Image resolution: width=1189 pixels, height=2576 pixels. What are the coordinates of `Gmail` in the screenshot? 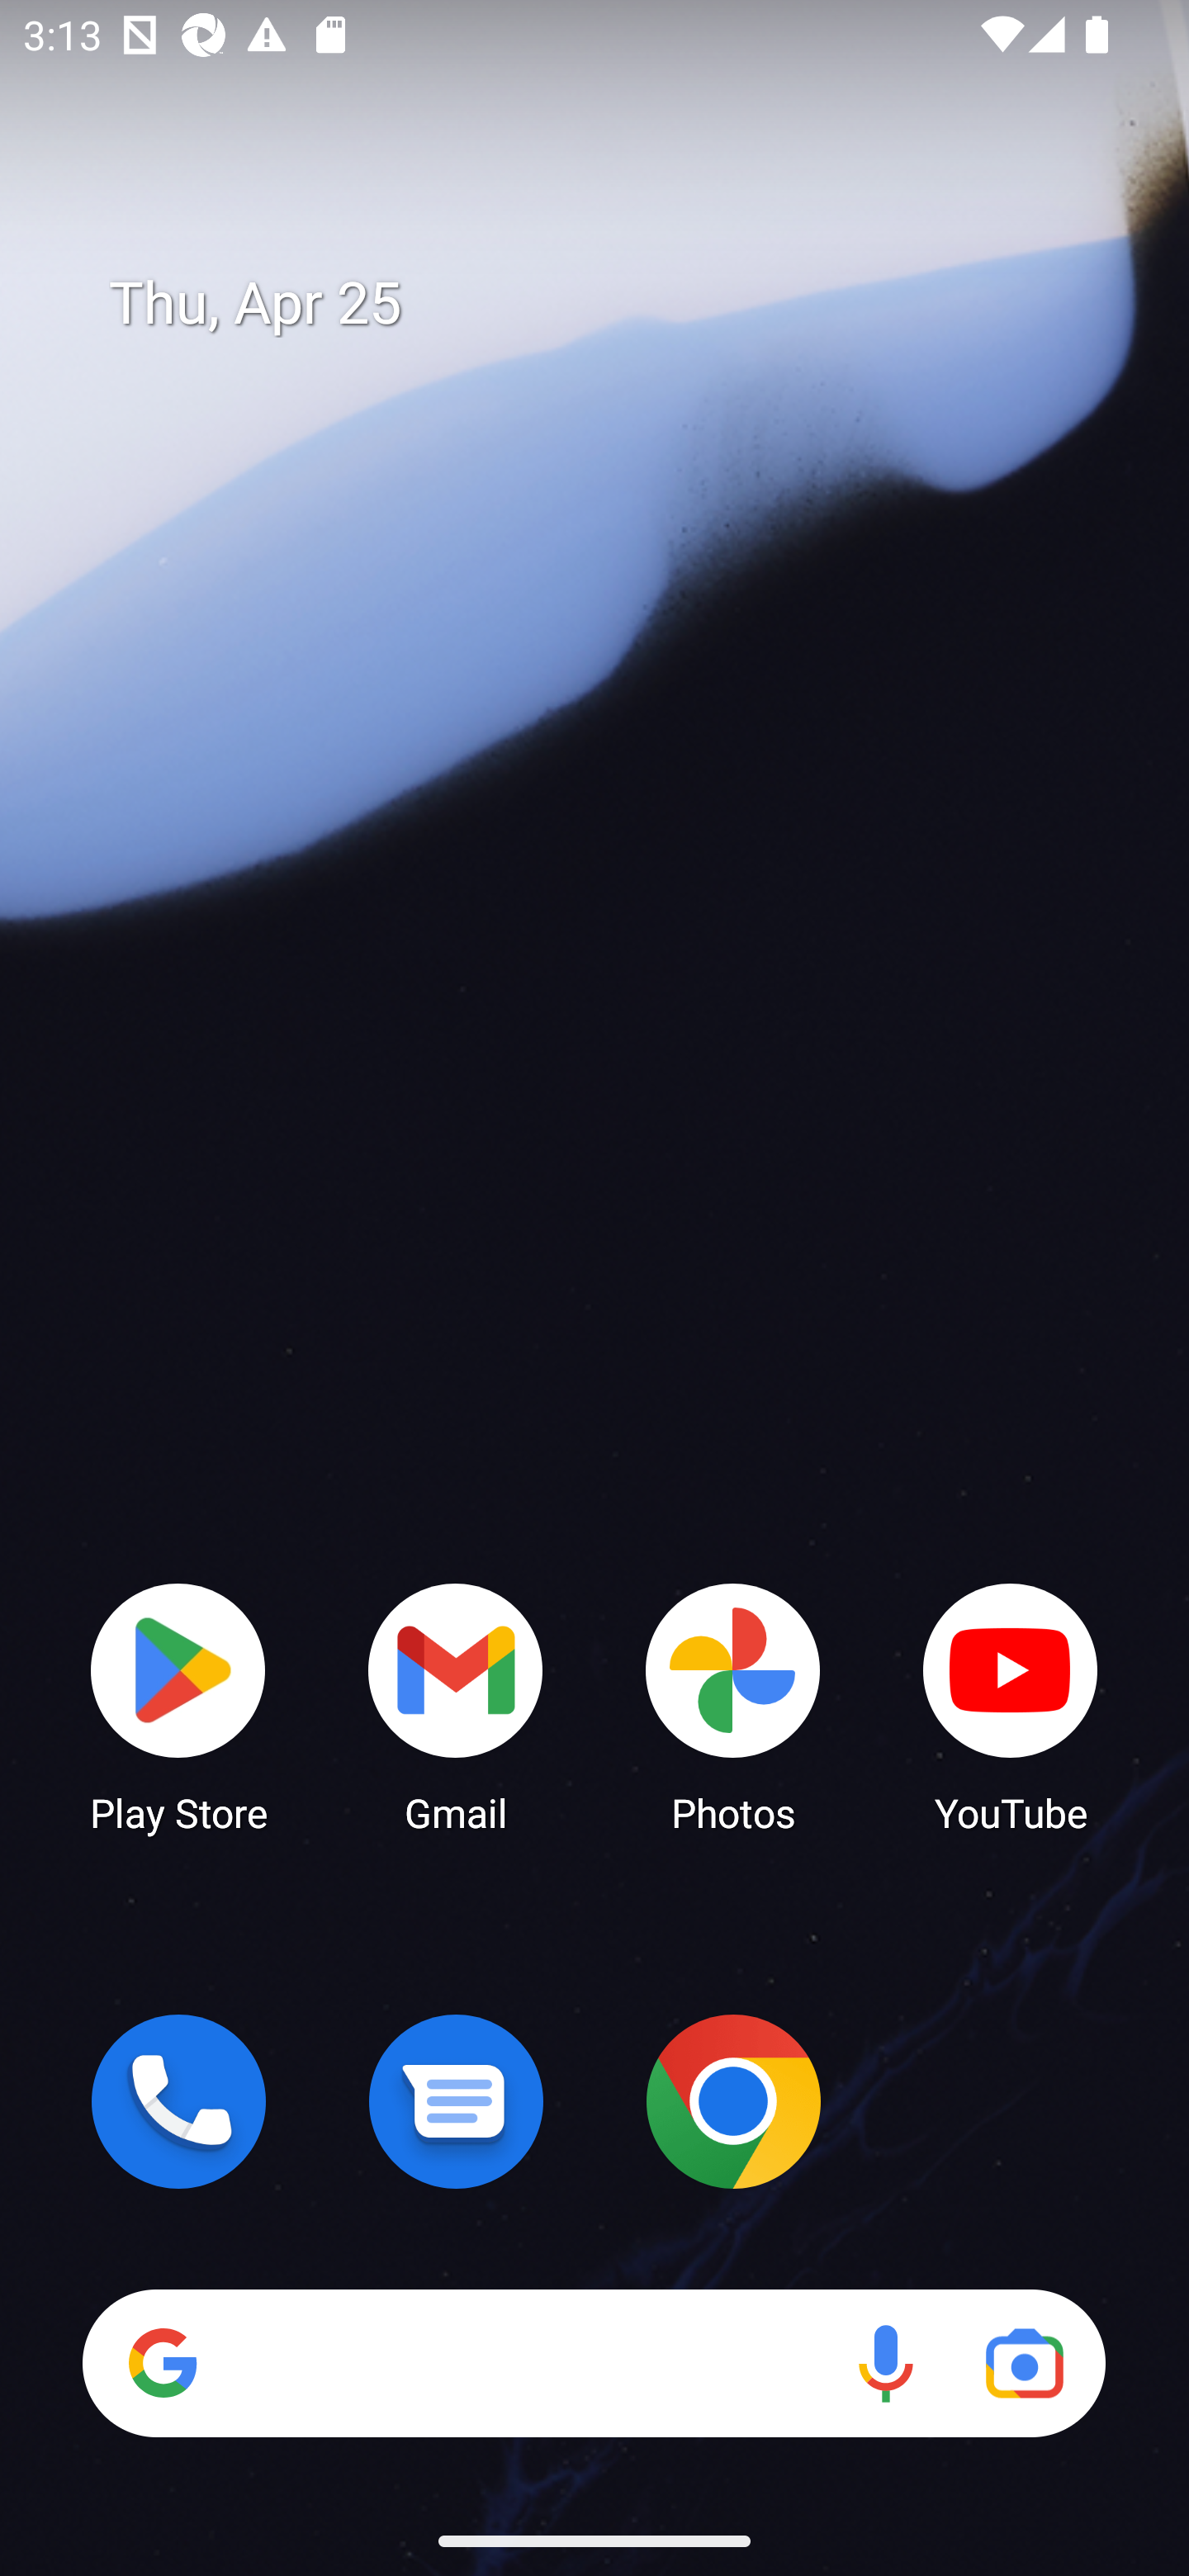 It's located at (456, 1706).